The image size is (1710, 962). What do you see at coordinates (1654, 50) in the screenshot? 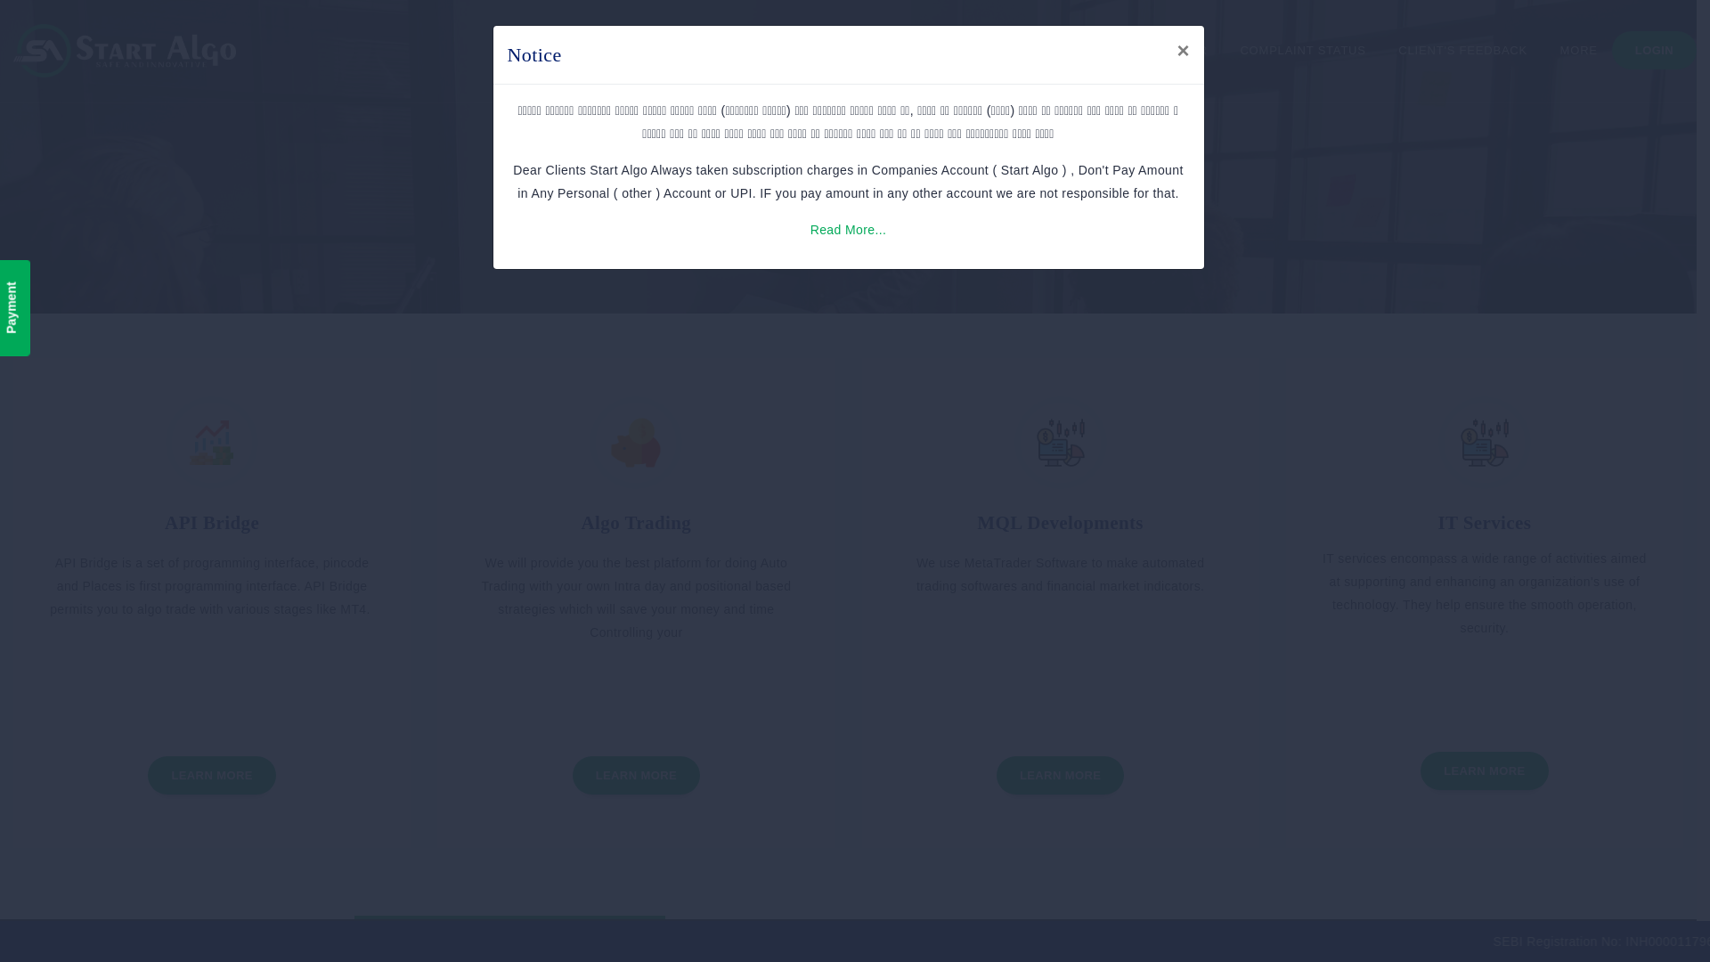
I see `LOGIN` at bounding box center [1654, 50].